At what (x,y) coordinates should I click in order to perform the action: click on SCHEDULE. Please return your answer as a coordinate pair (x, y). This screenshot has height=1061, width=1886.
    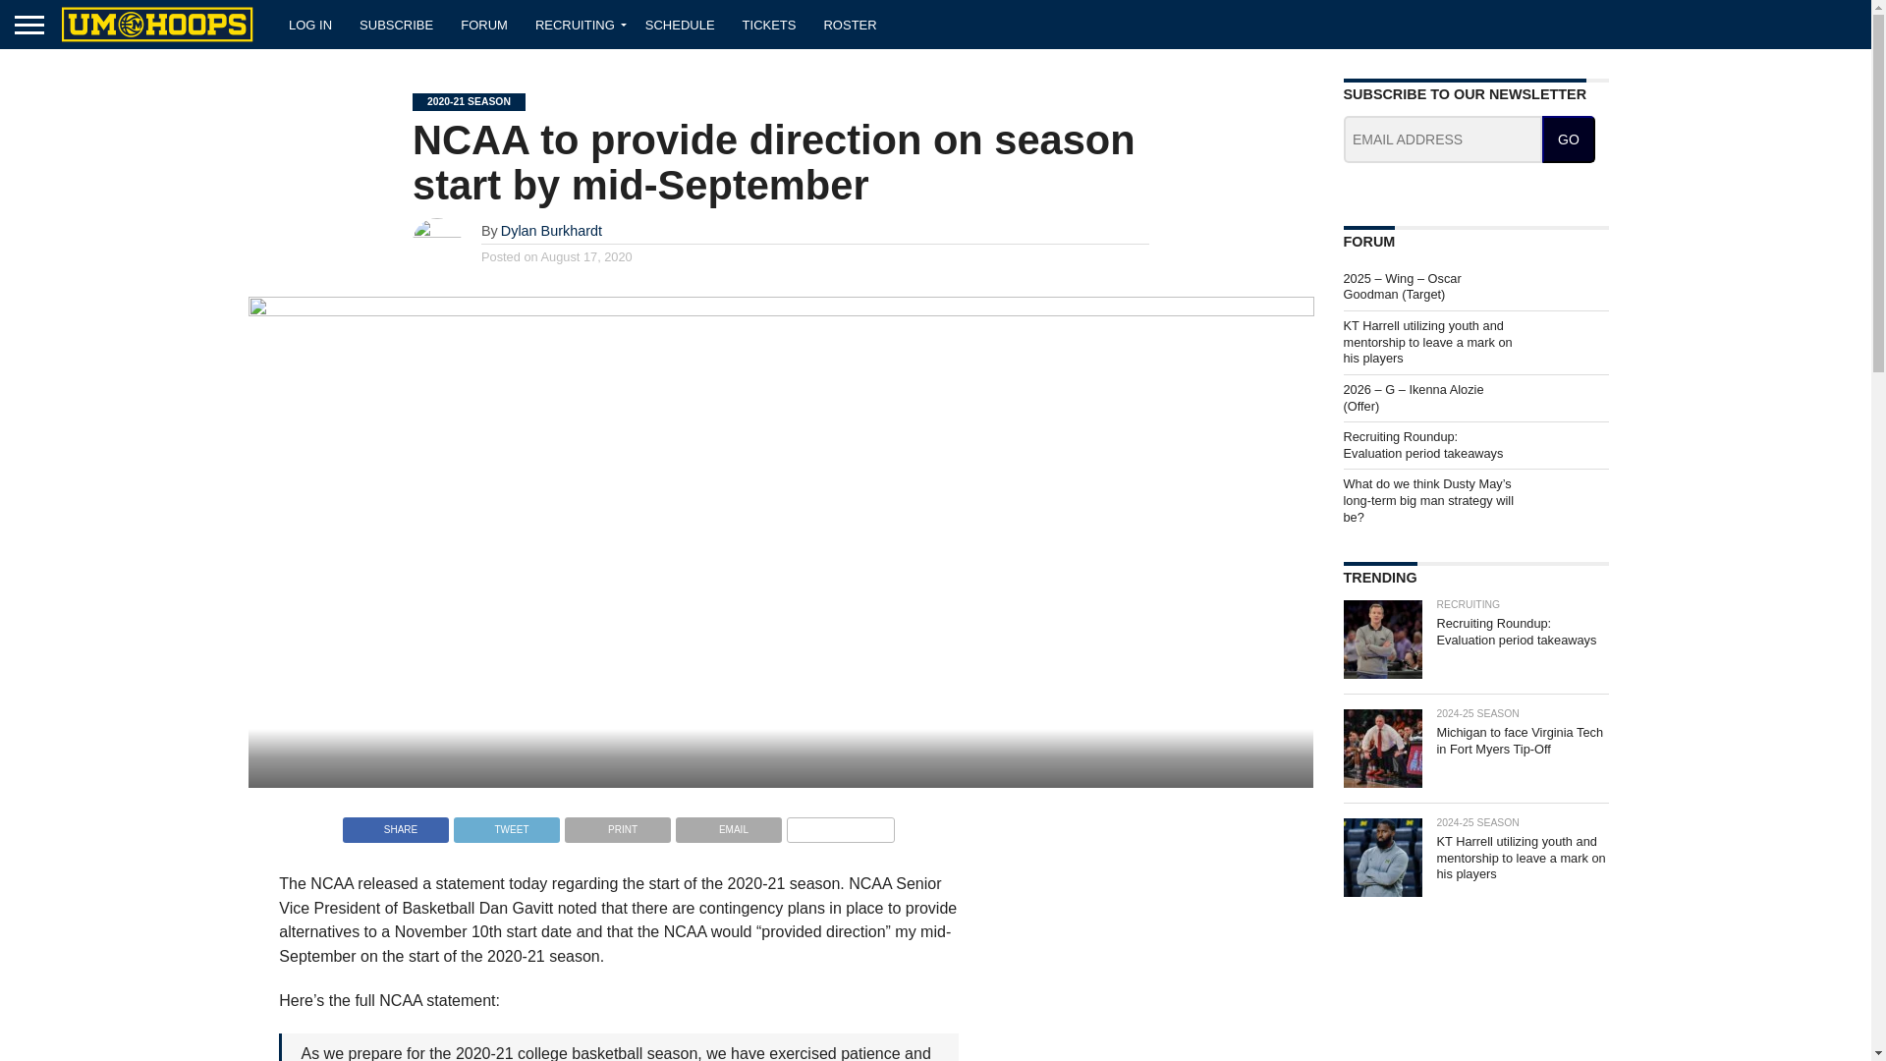
    Looking at the image, I should click on (680, 24).